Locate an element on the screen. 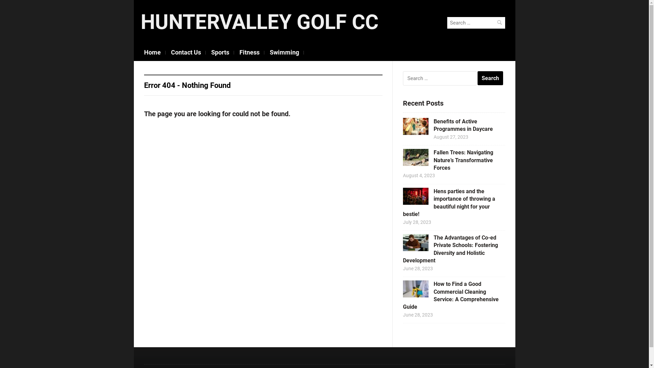 The height and width of the screenshot is (368, 654). Search is located at coordinates (499, 22).